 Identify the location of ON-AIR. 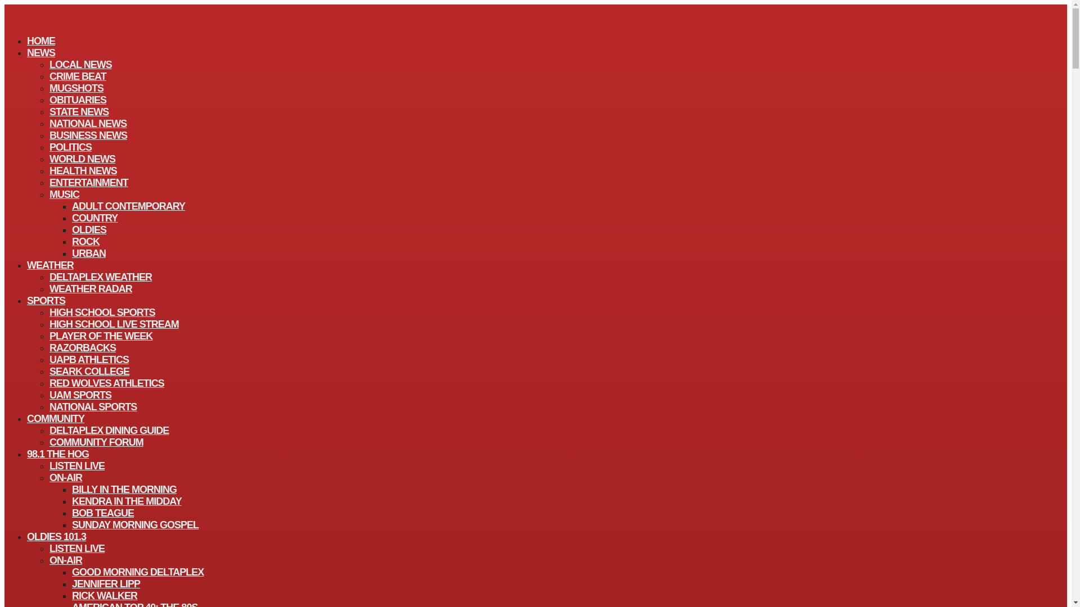
(65, 478).